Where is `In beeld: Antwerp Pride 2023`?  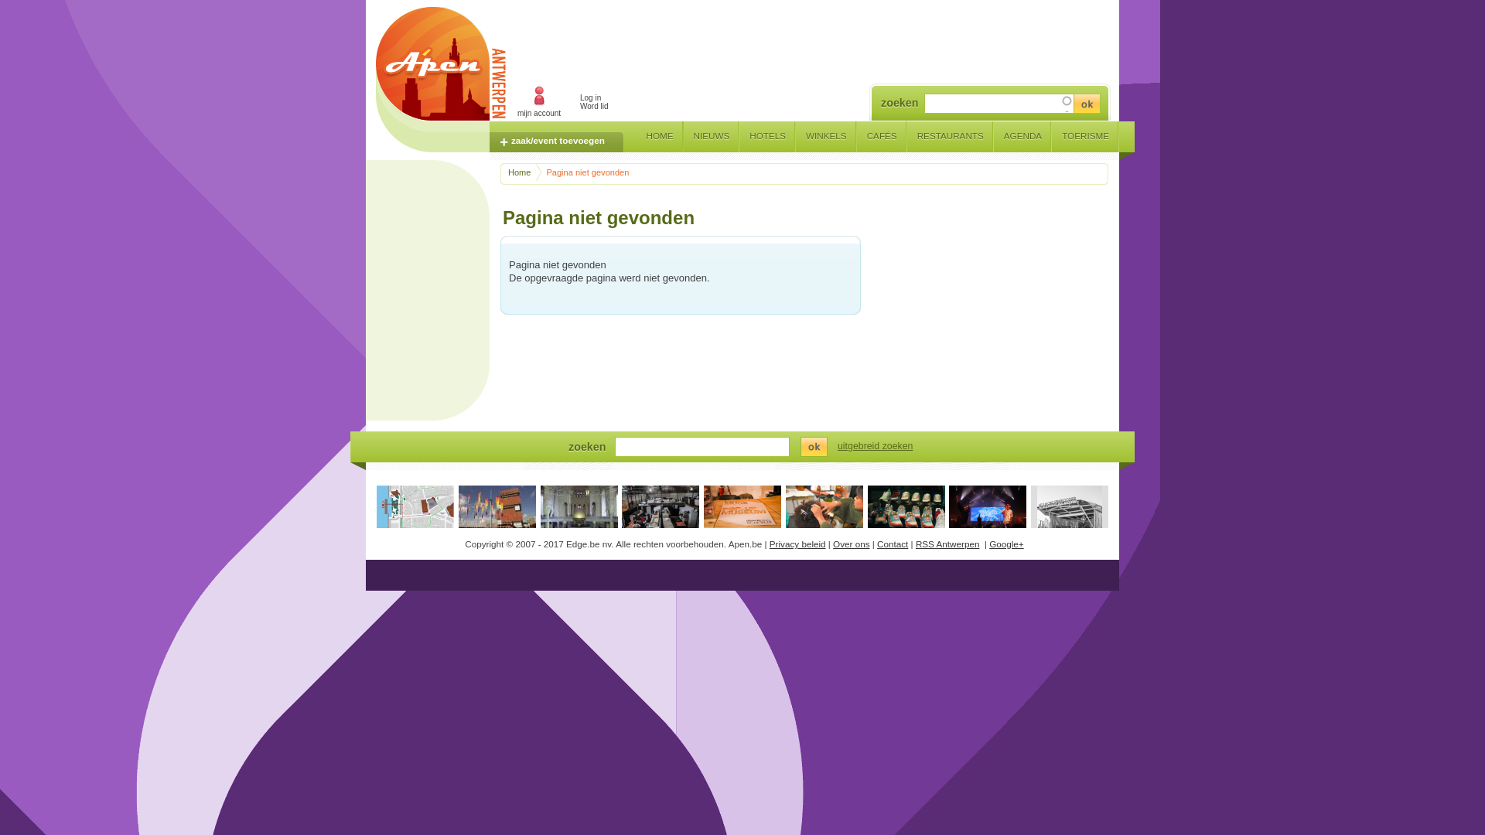
In beeld: Antwerp Pride 2023 is located at coordinates (497, 511).